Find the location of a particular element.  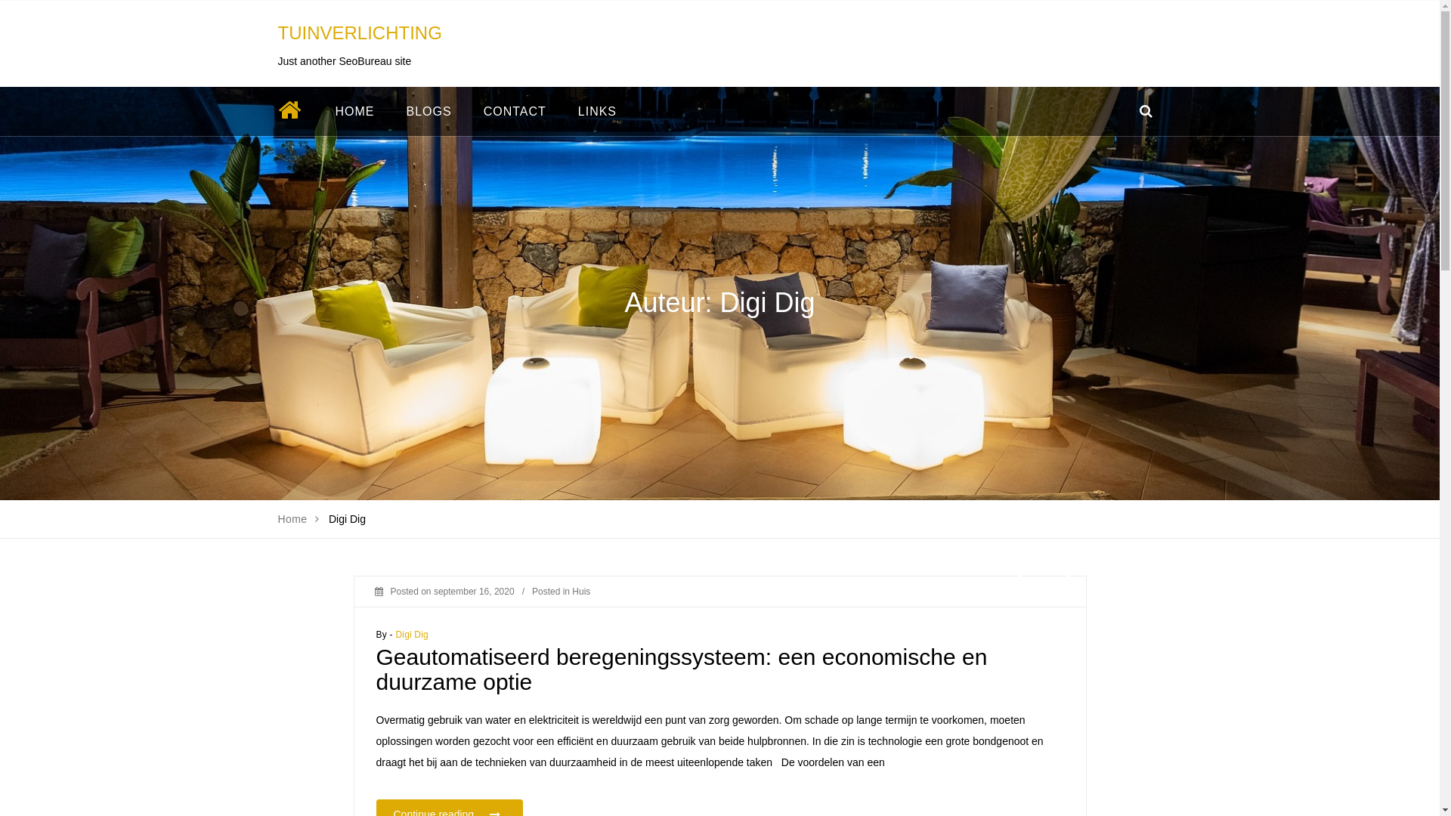

BLOGS is located at coordinates (428, 112).